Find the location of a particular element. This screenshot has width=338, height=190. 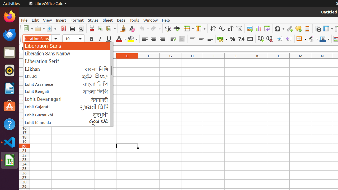

Date is located at coordinates (250, 39).